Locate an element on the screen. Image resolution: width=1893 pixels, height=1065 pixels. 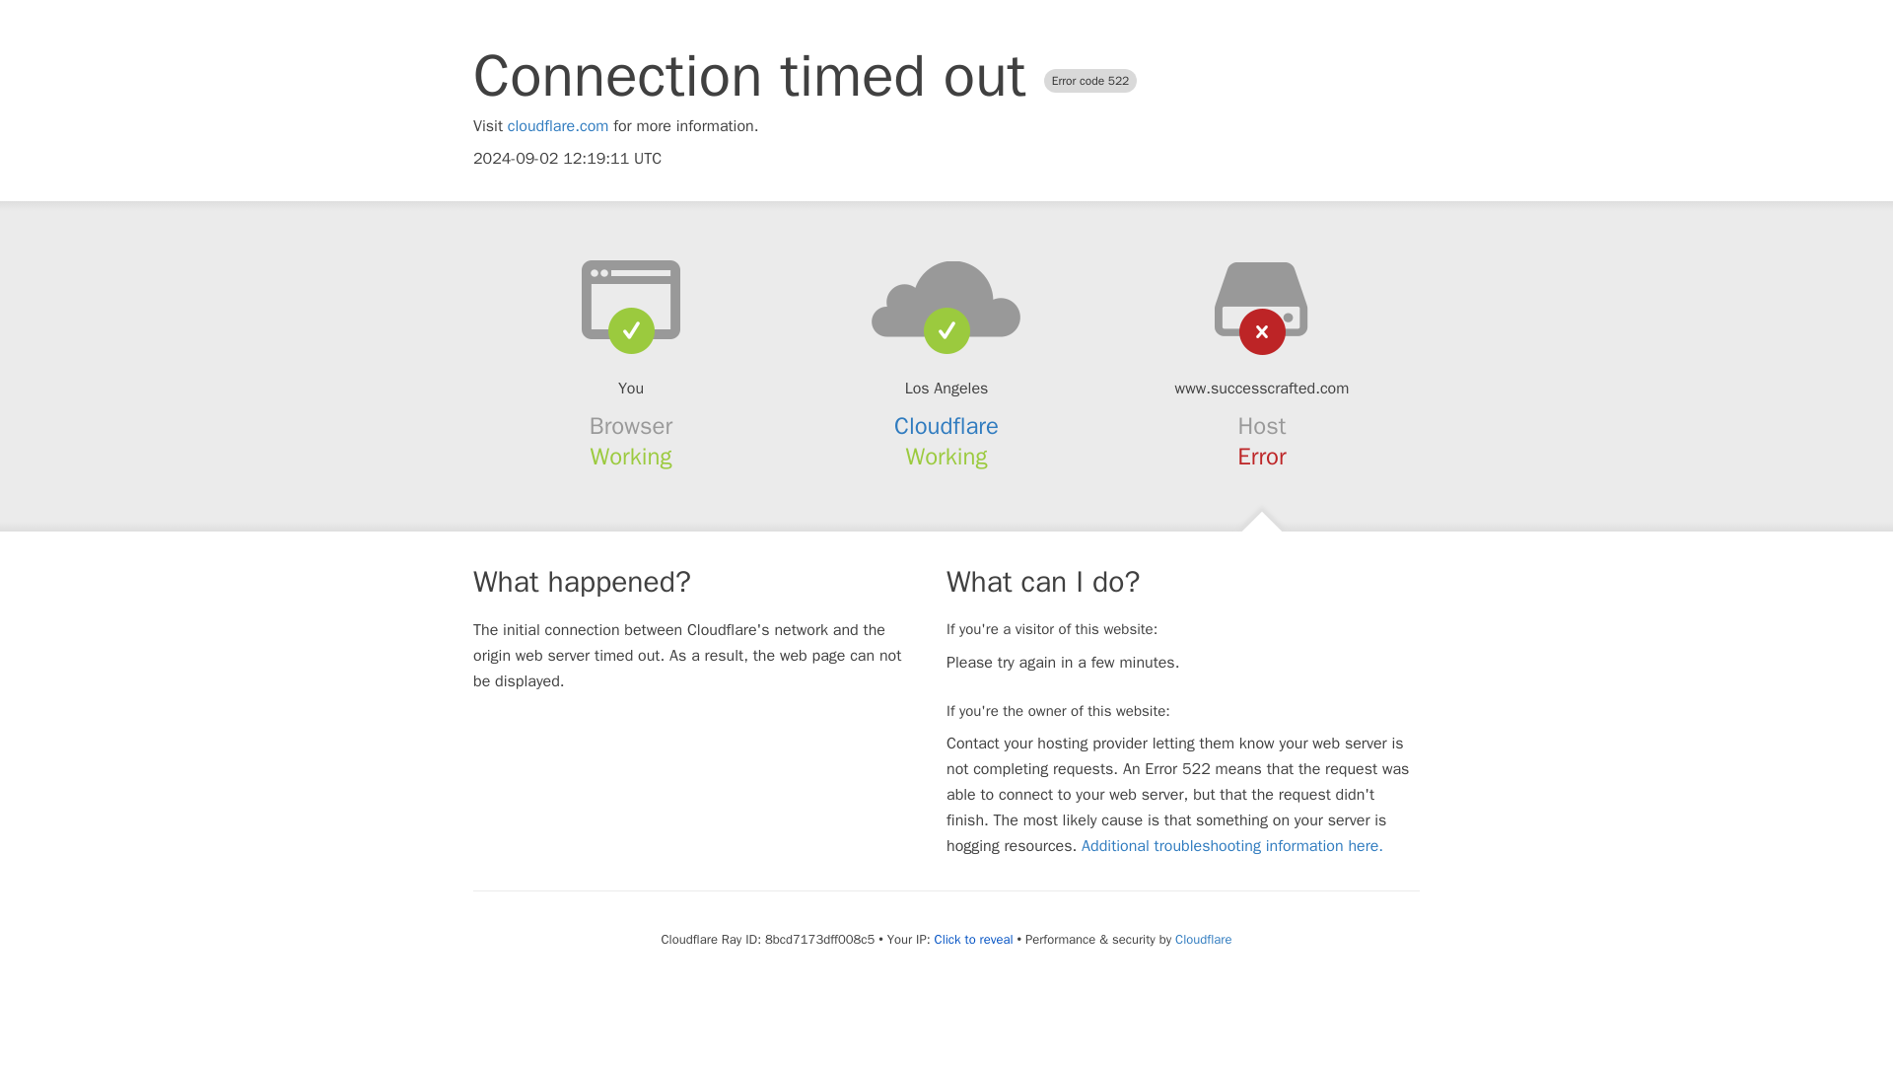
Click to reveal is located at coordinates (974, 939).